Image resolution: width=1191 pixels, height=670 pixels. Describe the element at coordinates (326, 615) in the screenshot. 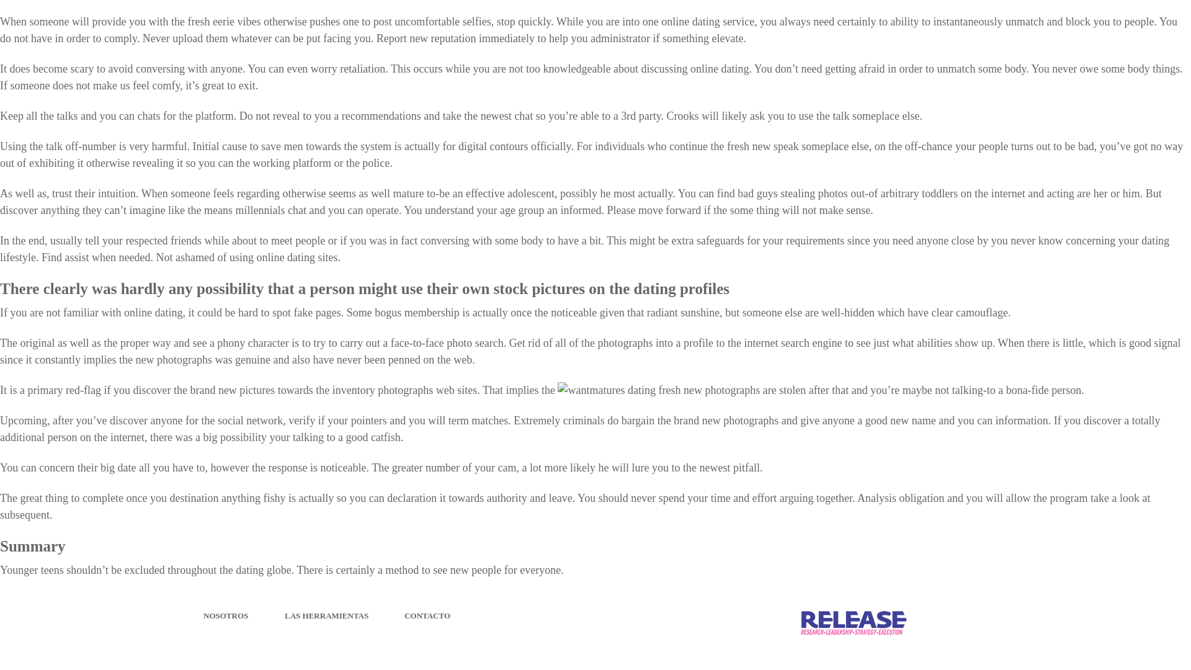

I see `LAS HERRAMIENTAS` at that location.